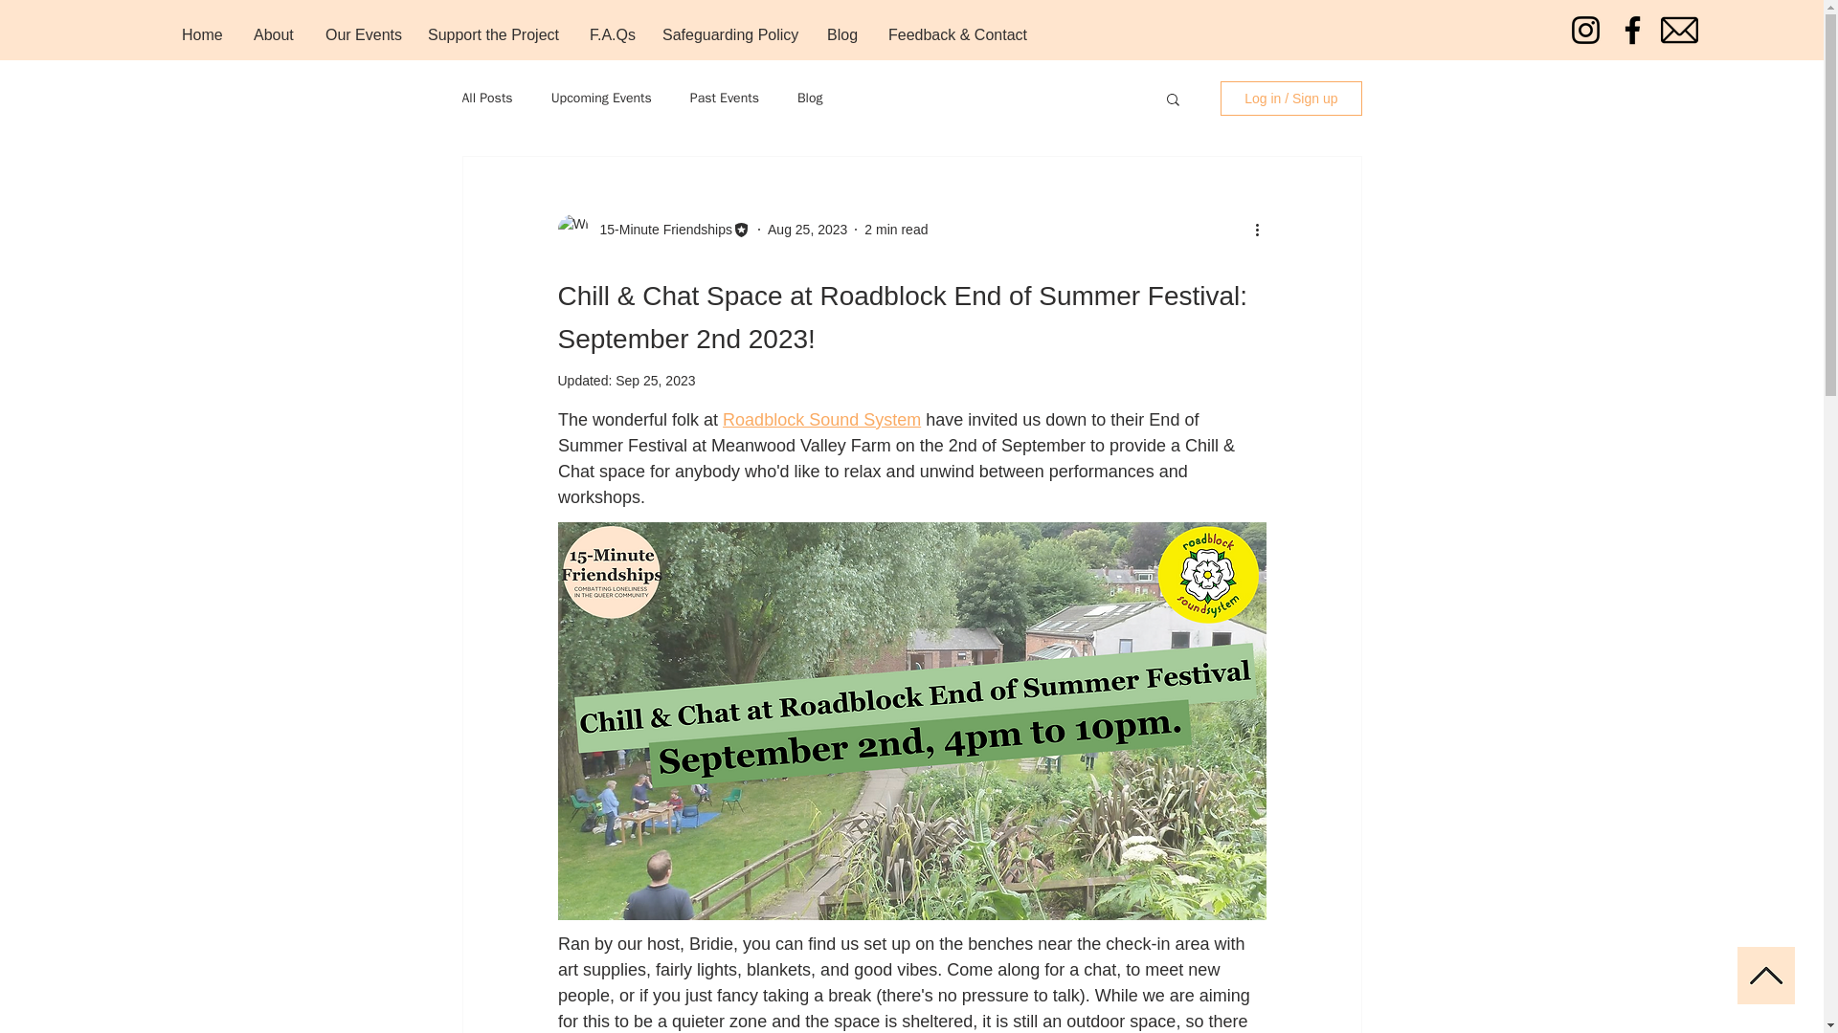 This screenshot has width=1838, height=1033. I want to click on 15-Minute Friendships, so click(660, 230).